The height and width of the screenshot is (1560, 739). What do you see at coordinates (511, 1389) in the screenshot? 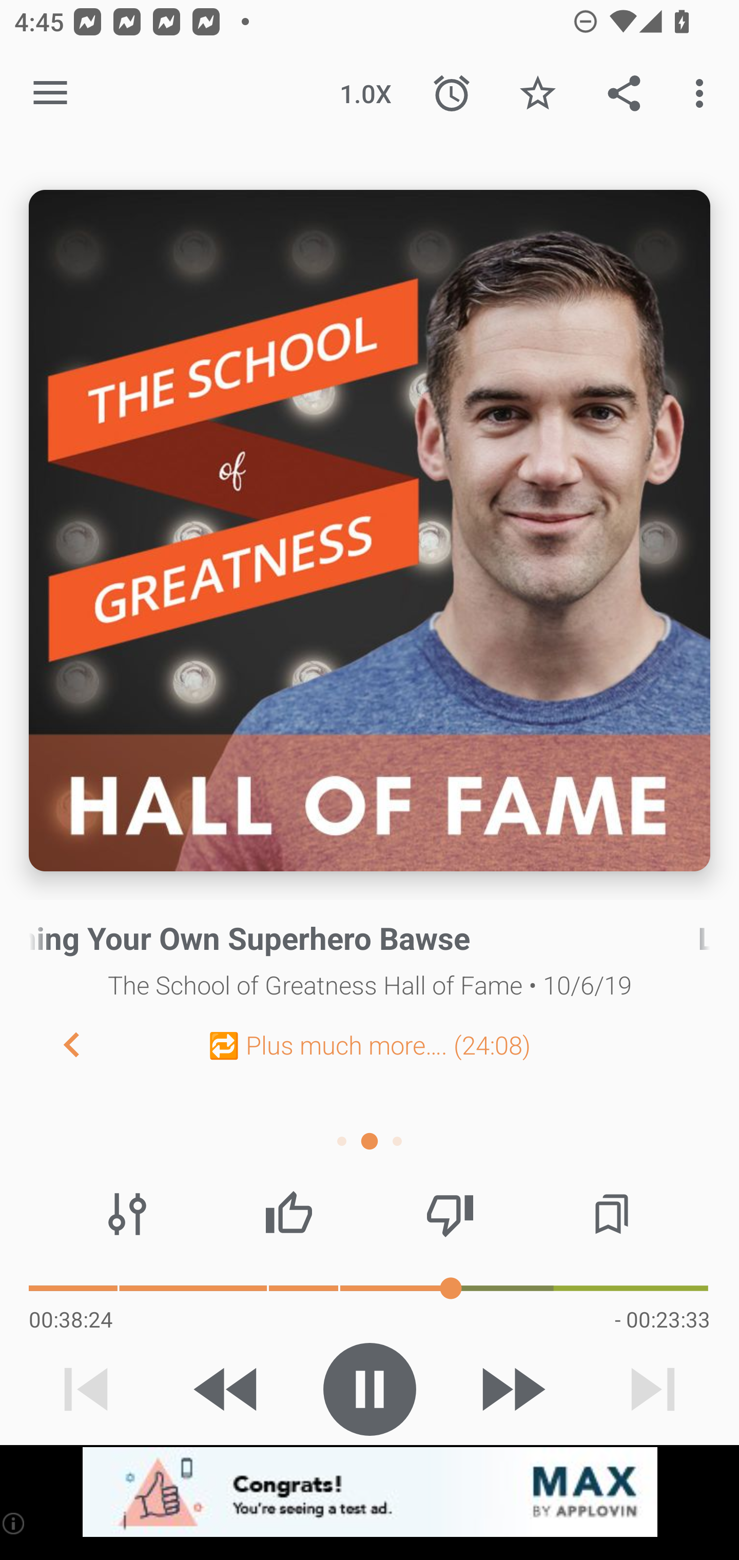
I see `Skip 30s forward` at bounding box center [511, 1389].